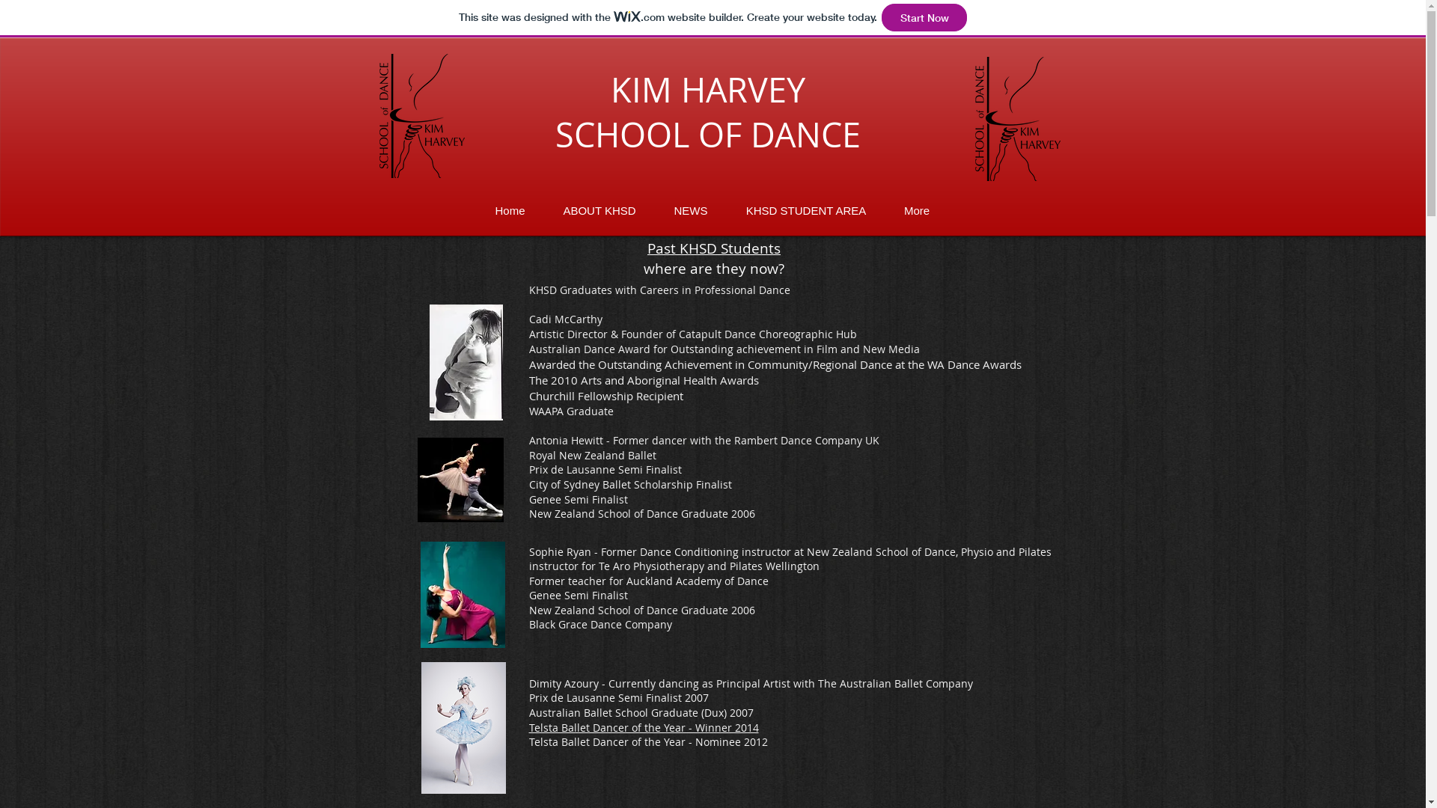 This screenshot has height=808, width=1437. Describe the element at coordinates (692, 210) in the screenshot. I see `NEWS` at that location.